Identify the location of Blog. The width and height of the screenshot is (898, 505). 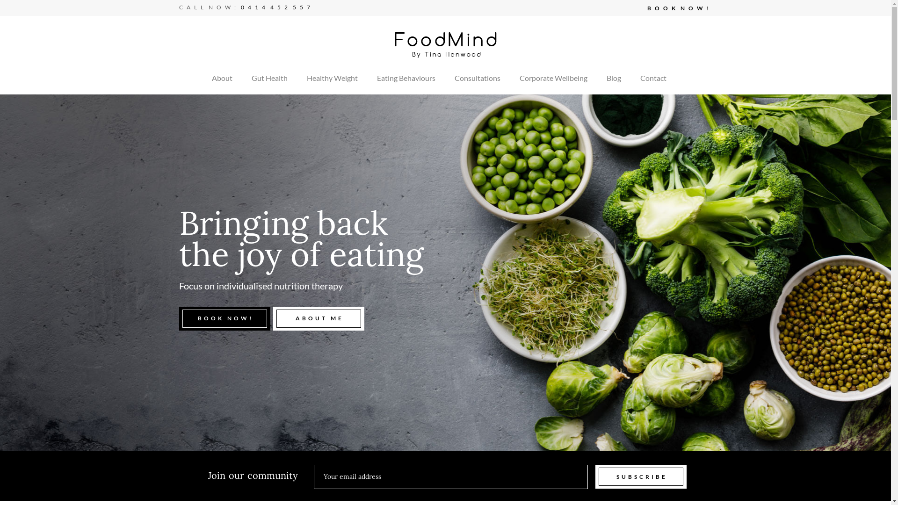
(614, 78).